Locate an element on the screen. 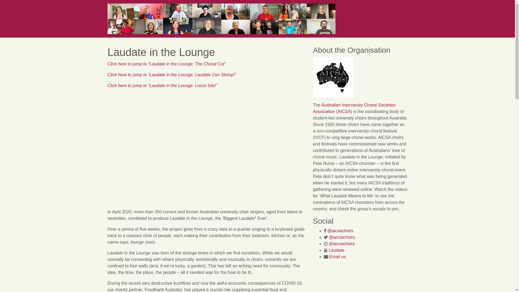  Australian Intervarsity Choral Societies Association (AICSA) is located at coordinates (354, 108).